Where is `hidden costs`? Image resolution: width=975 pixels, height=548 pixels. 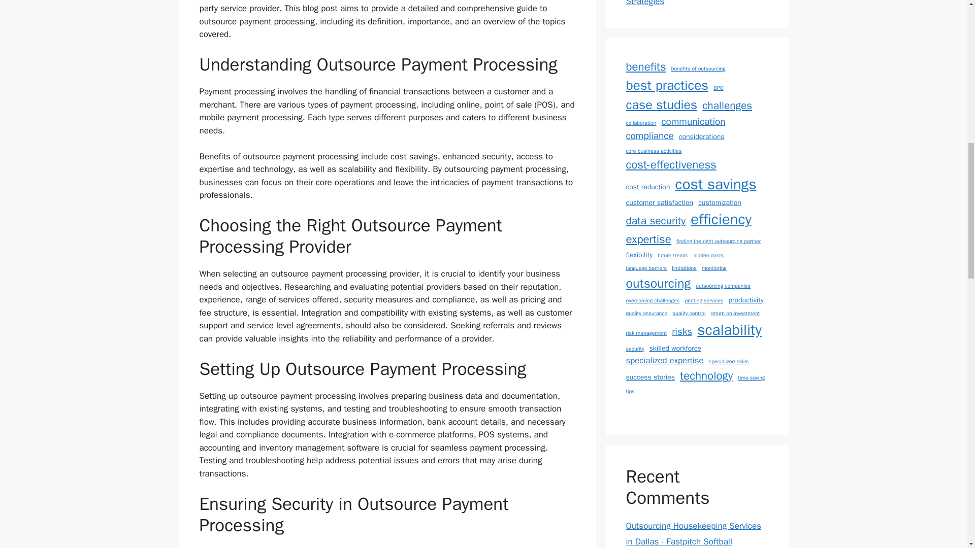 hidden costs is located at coordinates (708, 255).